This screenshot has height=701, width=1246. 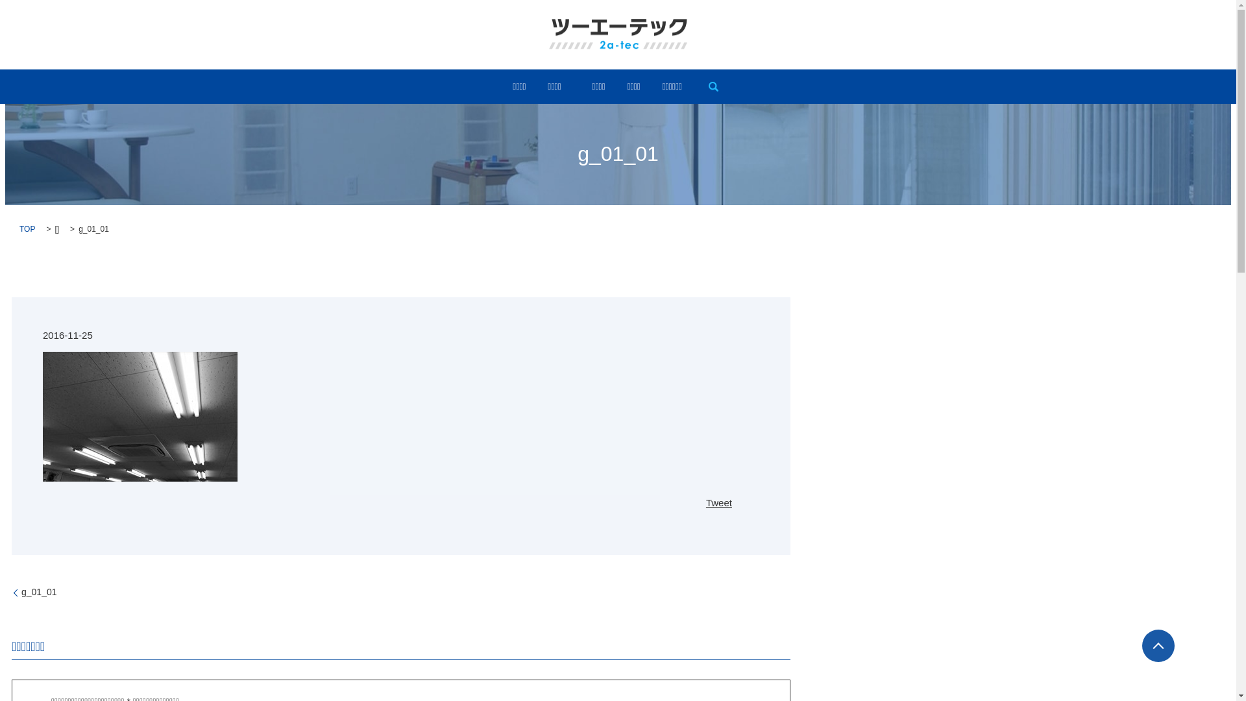 I want to click on g_01_01, so click(x=34, y=593).